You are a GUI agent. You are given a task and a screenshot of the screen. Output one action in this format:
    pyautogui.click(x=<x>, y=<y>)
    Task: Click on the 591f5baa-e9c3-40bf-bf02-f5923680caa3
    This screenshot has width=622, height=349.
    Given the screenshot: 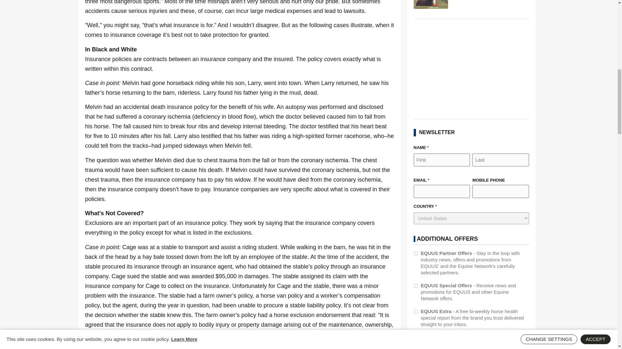 What is the action you would take?
    pyautogui.click(x=415, y=286)
    